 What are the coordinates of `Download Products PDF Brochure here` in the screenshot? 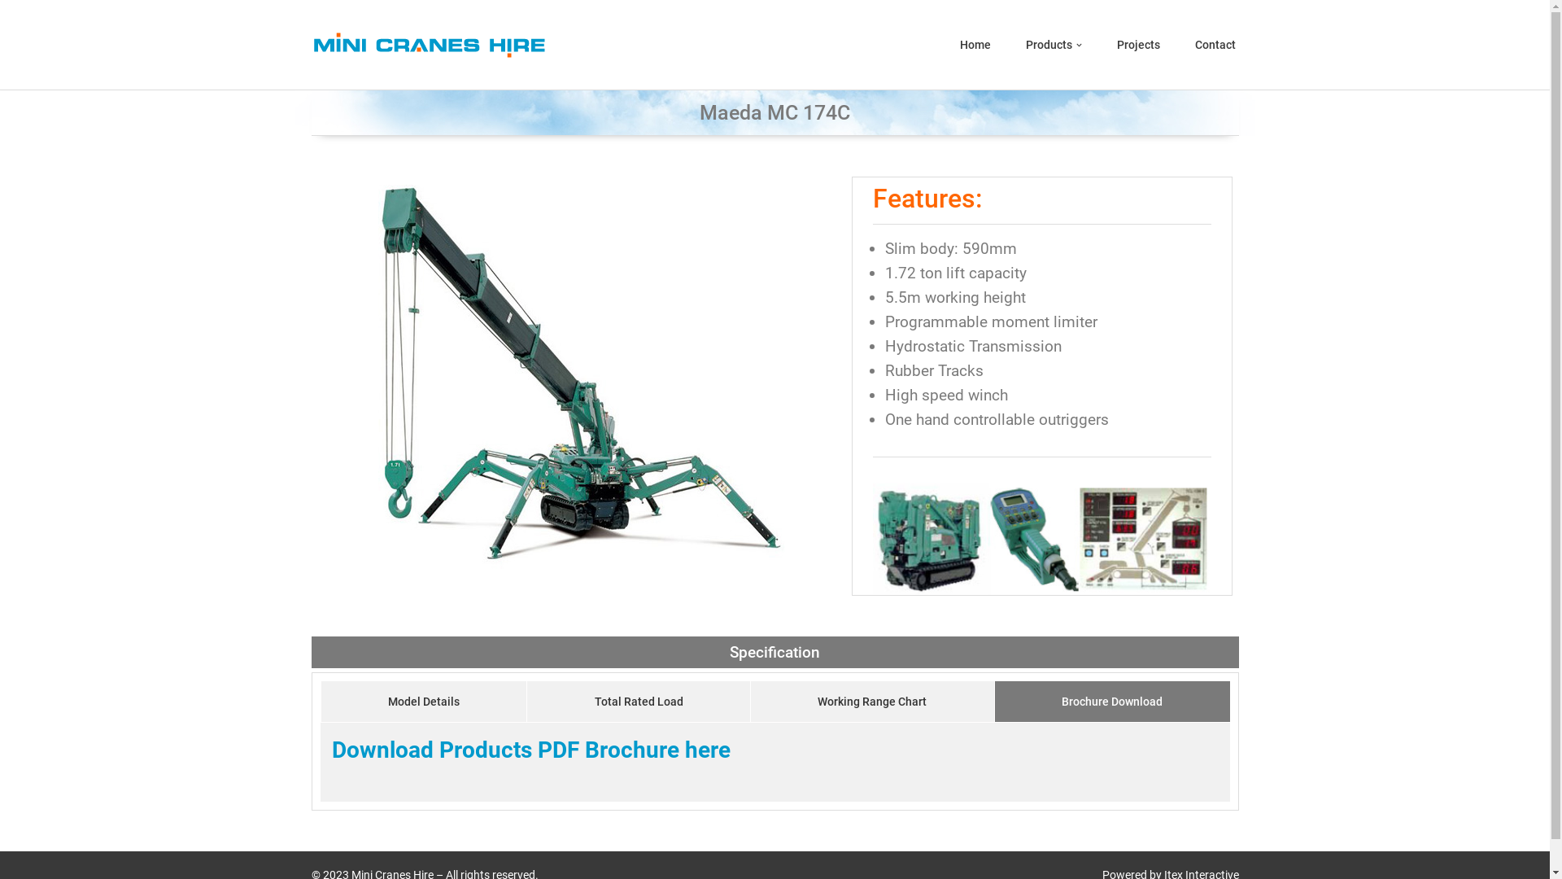 It's located at (531, 750).